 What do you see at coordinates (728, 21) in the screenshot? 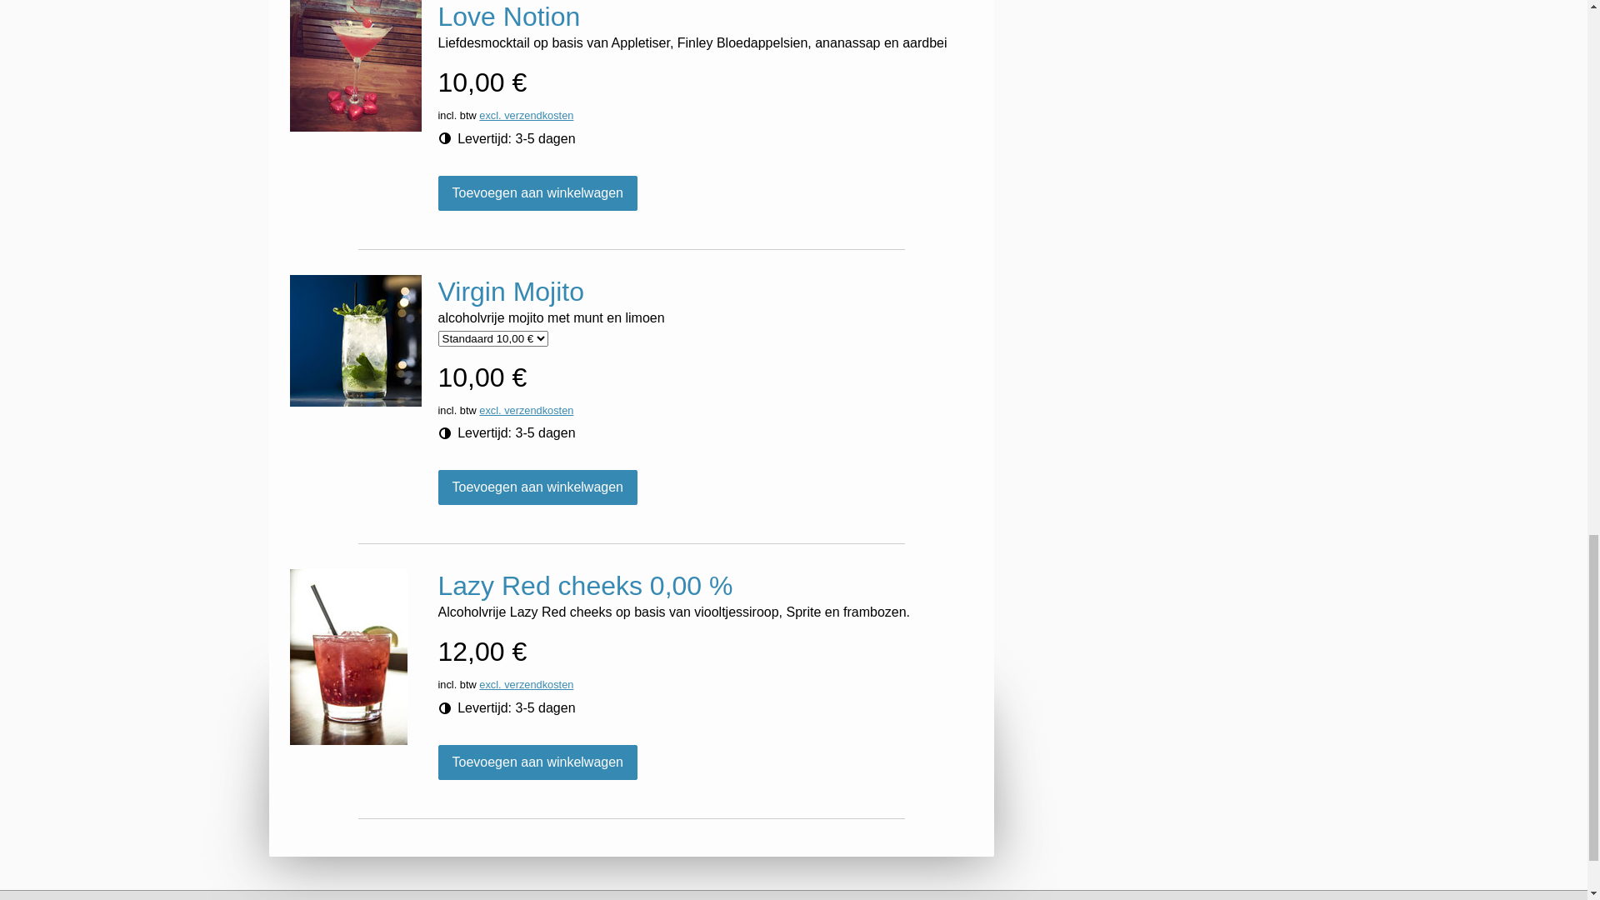
I see `Gift Shop` at bounding box center [728, 21].